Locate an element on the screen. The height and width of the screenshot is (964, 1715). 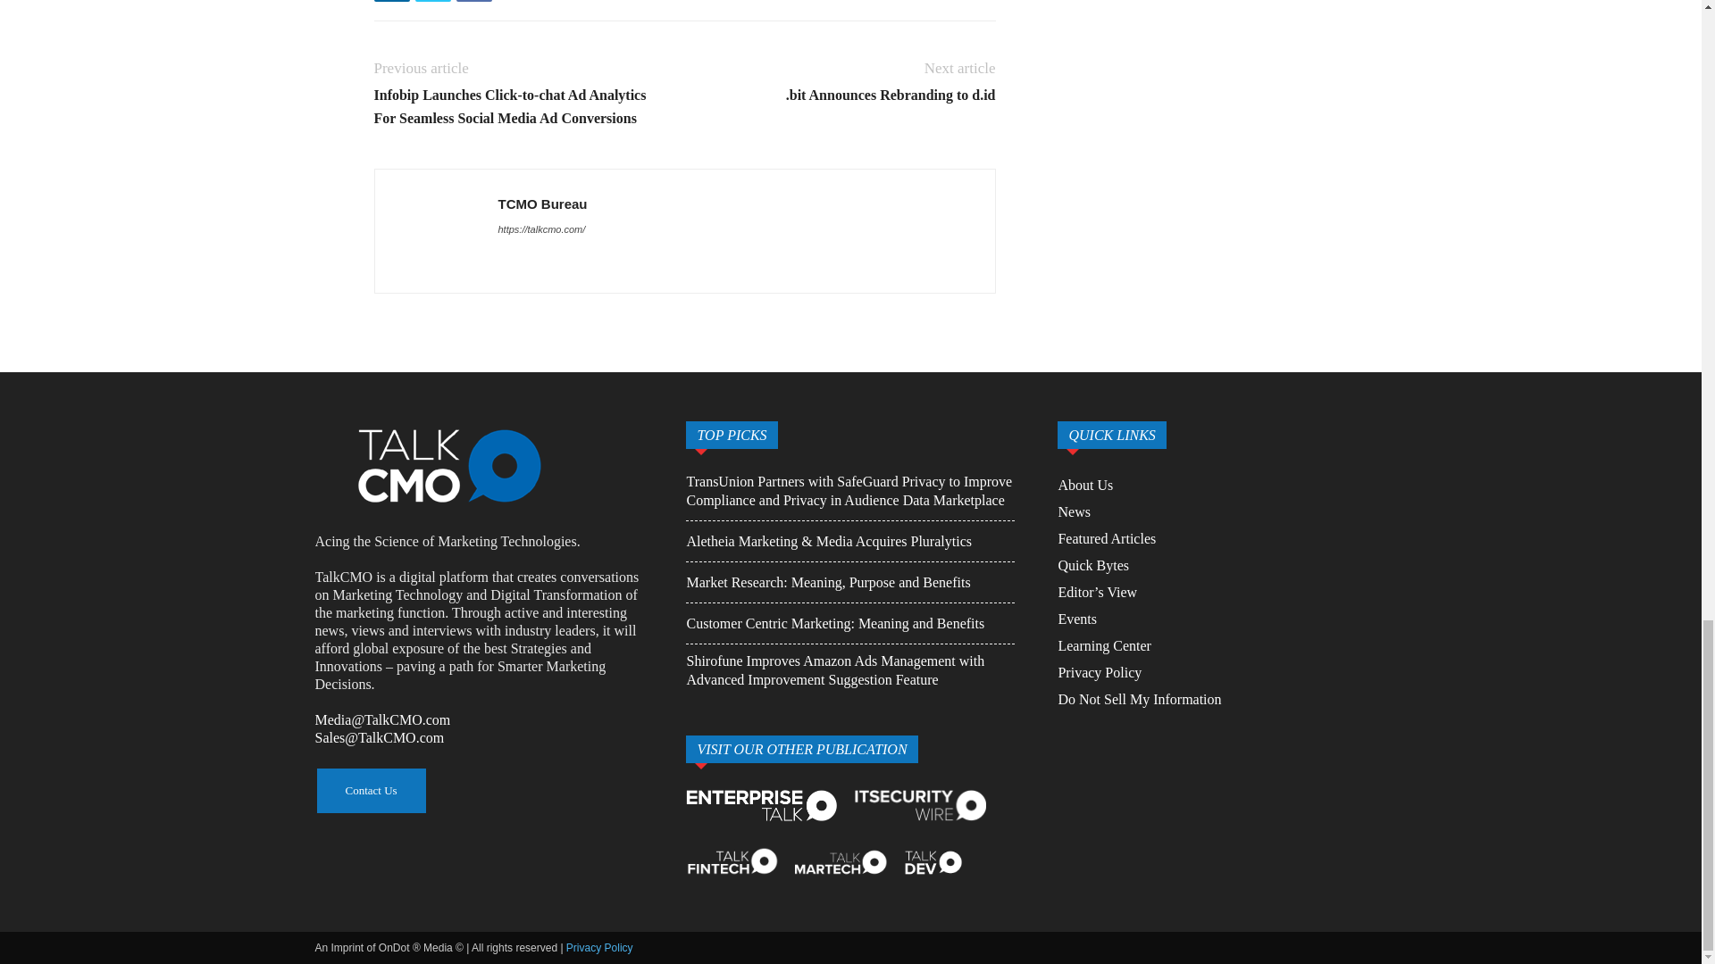
Linkedin is located at coordinates (391, 1).